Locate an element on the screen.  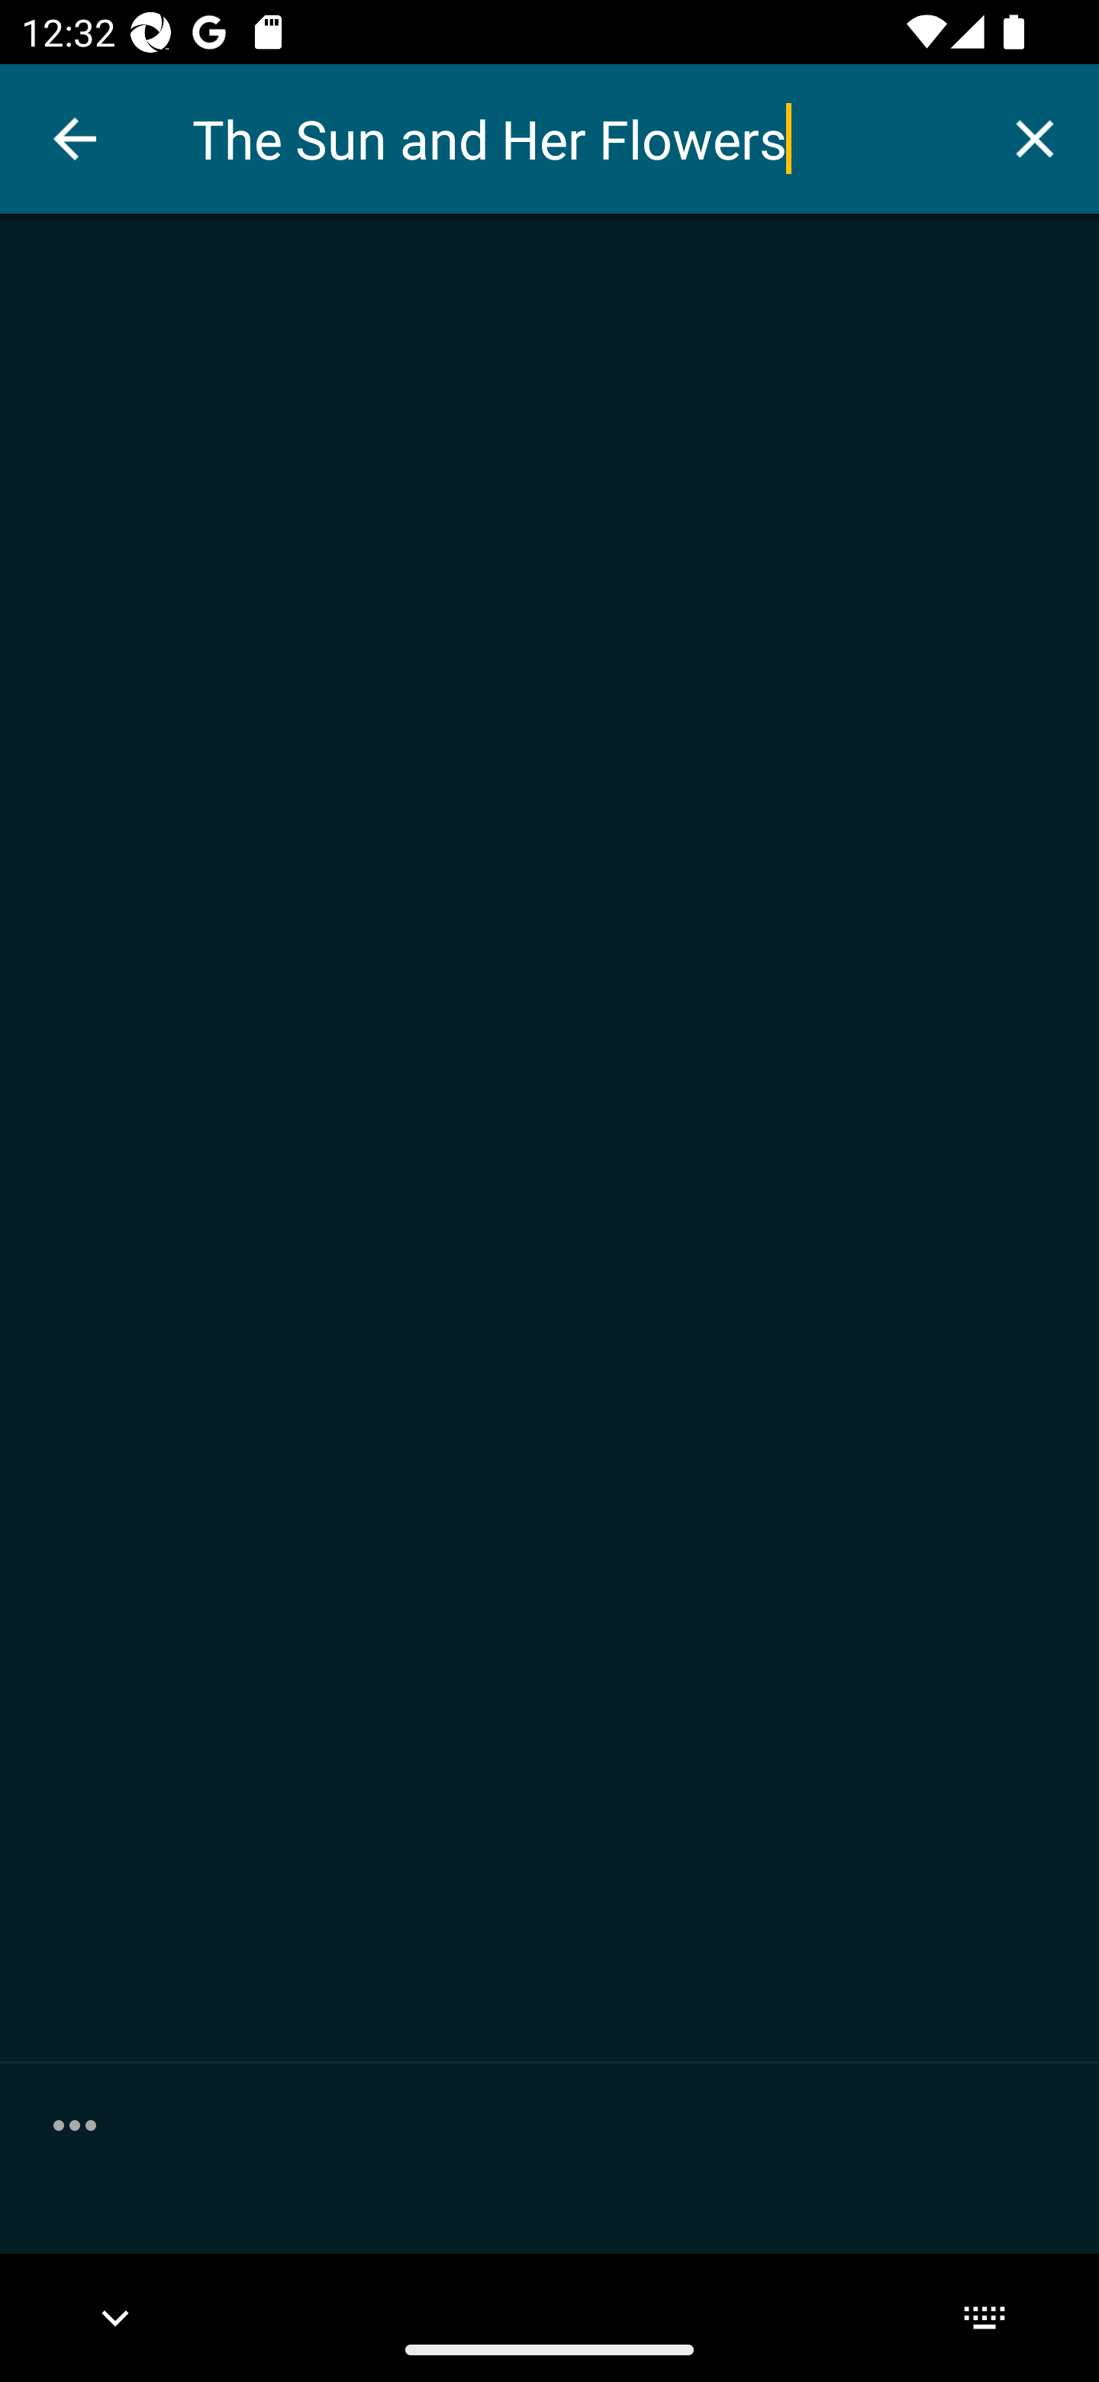
Clear history is located at coordinates (75, 2124).